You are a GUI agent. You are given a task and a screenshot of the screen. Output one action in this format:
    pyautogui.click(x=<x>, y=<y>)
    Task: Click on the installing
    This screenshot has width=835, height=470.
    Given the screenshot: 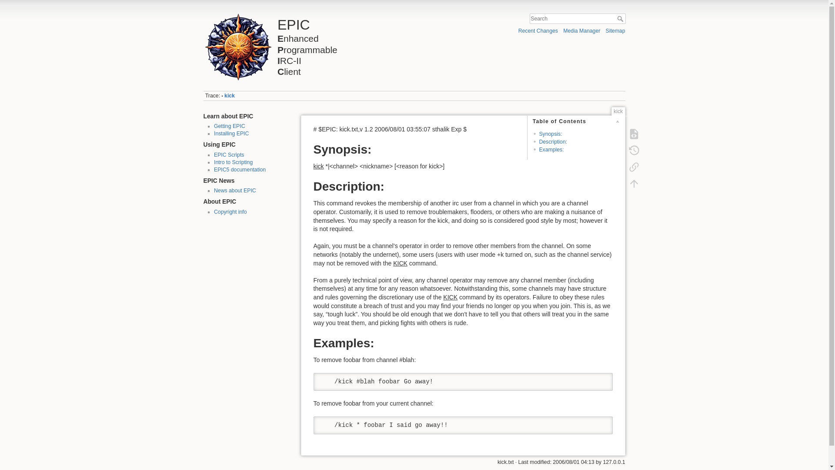 What is the action you would take?
    pyautogui.click(x=231, y=134)
    